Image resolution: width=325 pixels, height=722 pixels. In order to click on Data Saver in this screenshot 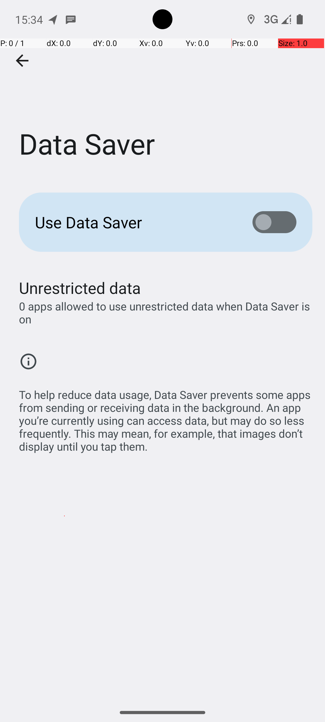, I will do `click(162, 90)`.